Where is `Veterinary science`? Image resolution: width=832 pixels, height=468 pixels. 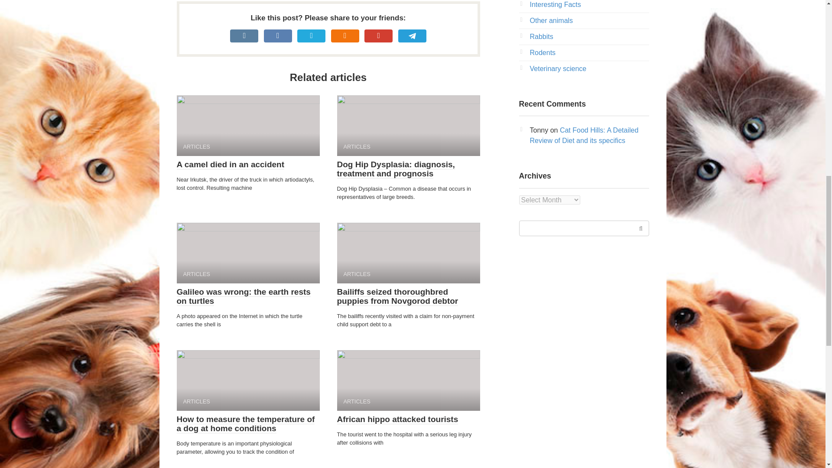
Veterinary science is located at coordinates (558, 68).